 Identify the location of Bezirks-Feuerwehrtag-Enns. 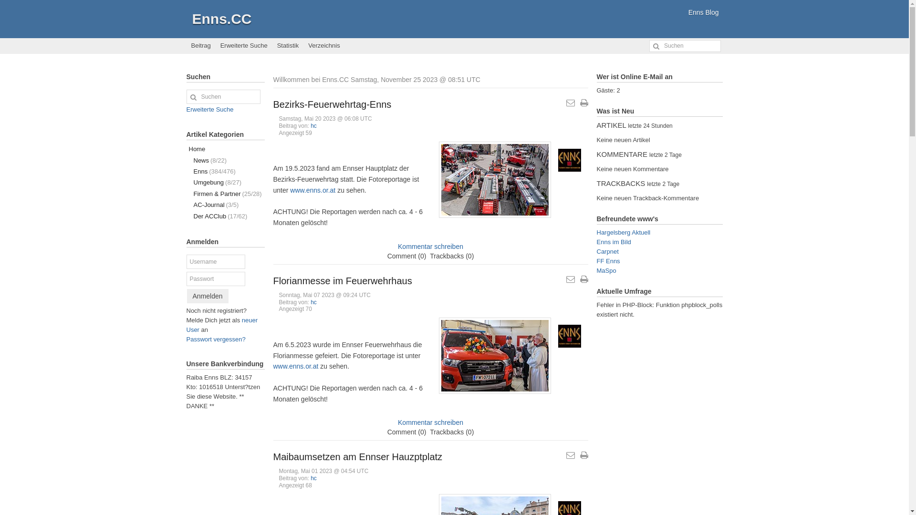
(332, 104).